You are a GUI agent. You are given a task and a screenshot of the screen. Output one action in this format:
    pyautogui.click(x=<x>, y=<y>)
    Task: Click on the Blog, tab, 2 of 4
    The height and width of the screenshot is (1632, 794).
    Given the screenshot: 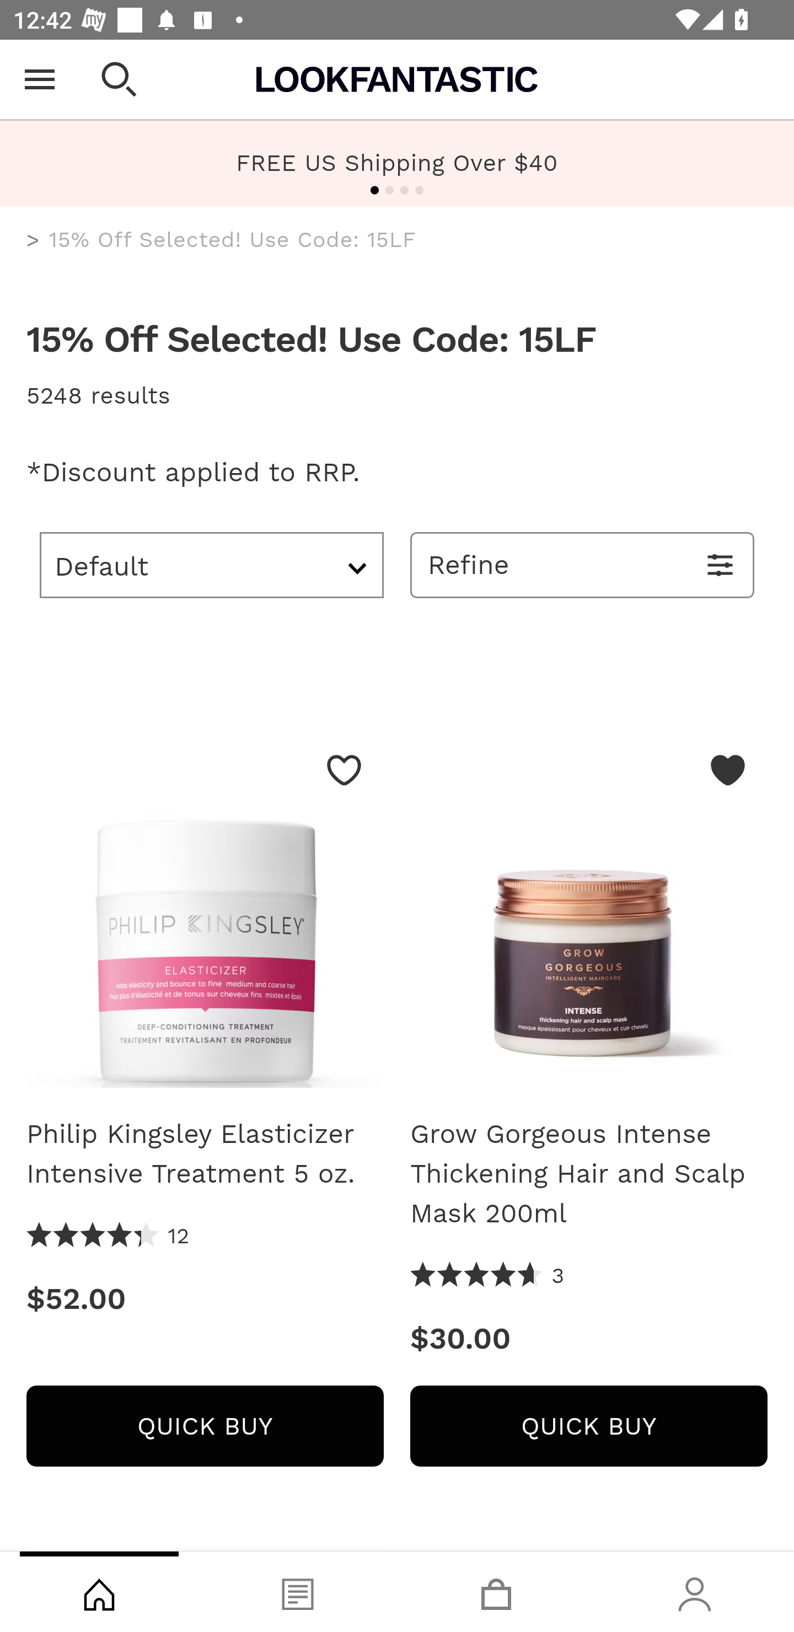 What is the action you would take?
    pyautogui.click(x=298, y=1592)
    